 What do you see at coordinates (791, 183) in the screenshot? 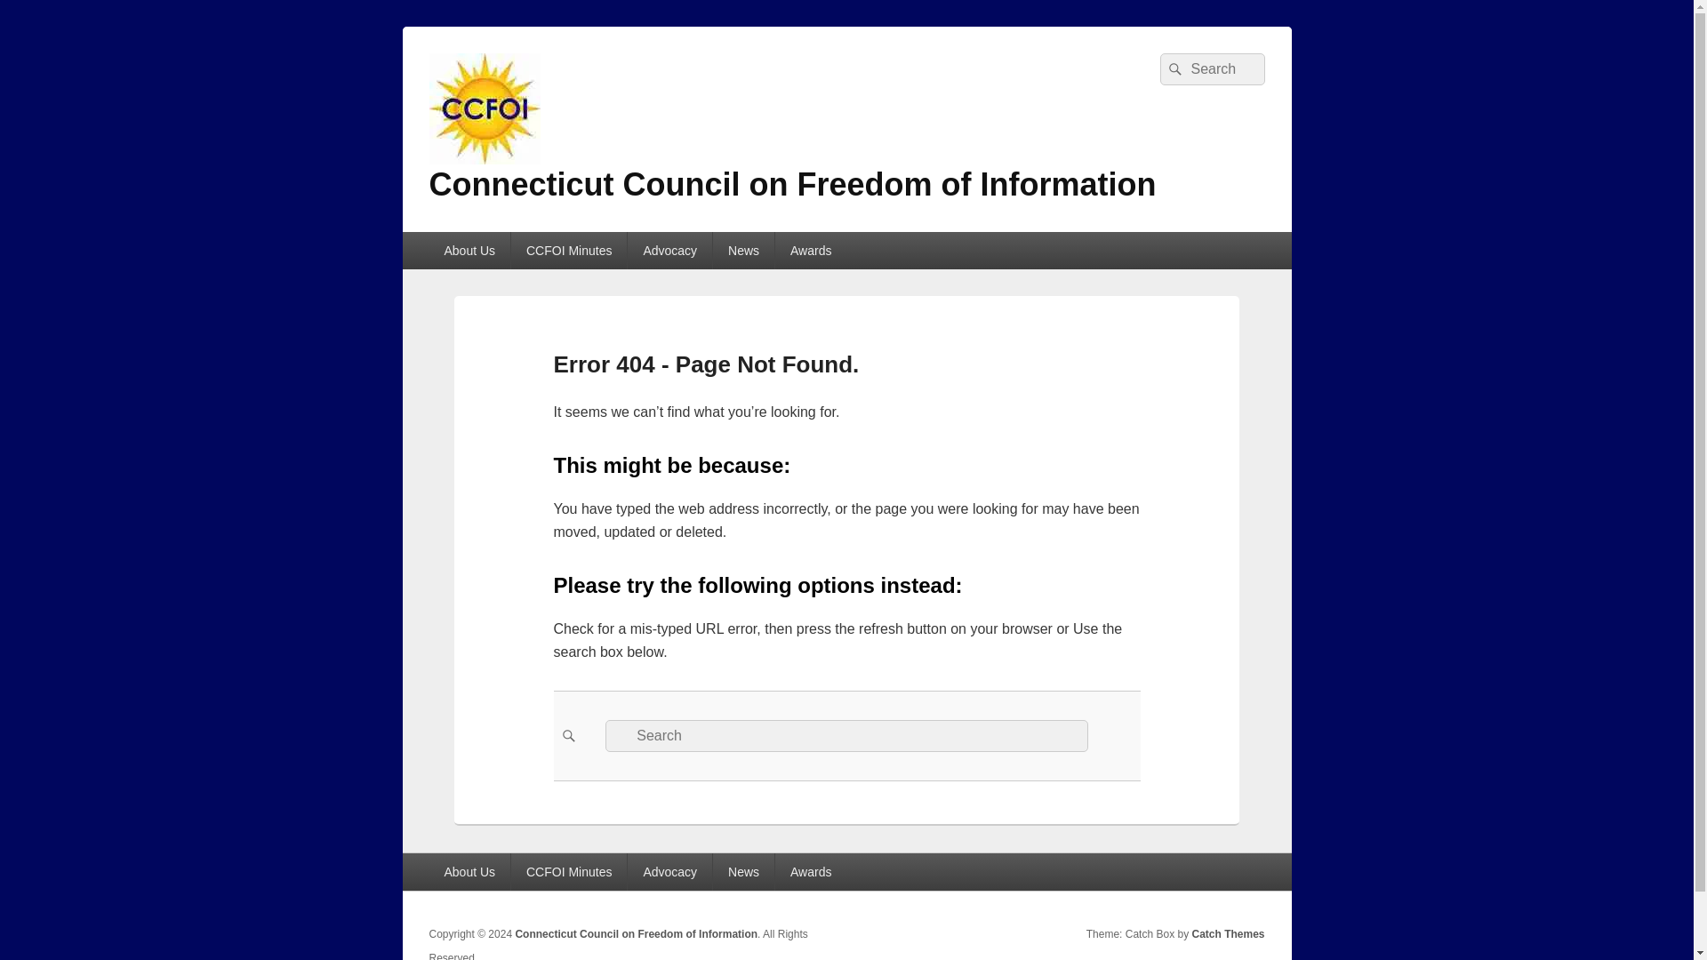
I see `Connecticut Council on Freedom of Information` at bounding box center [791, 183].